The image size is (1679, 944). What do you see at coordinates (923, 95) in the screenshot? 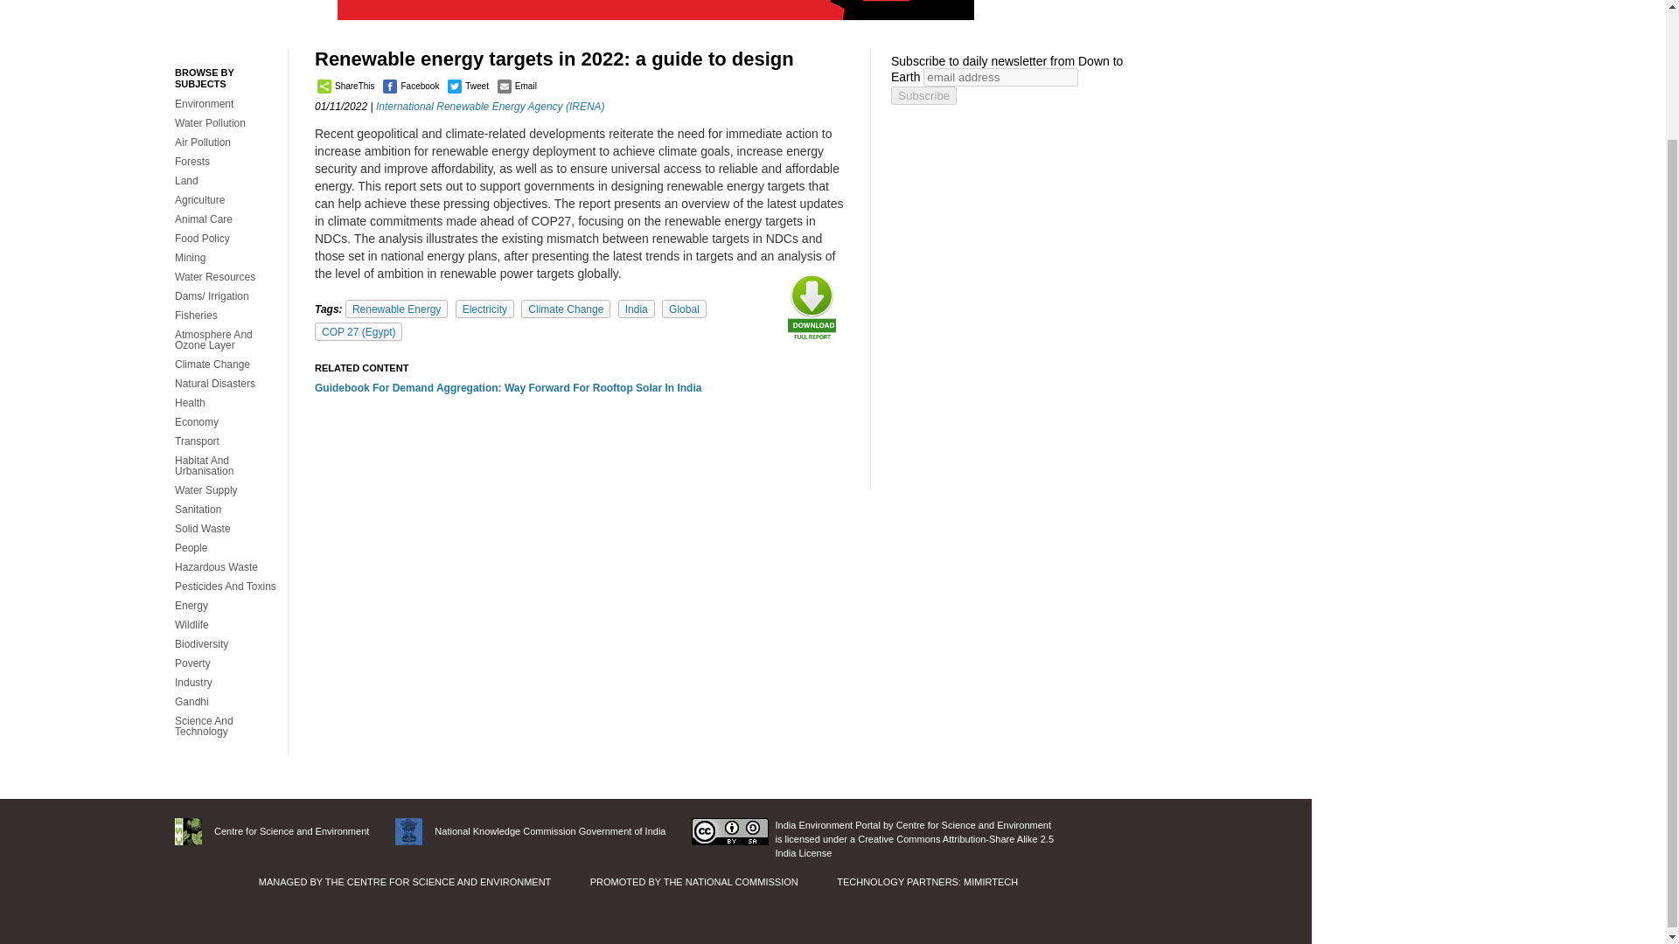
I see `Subscribe` at bounding box center [923, 95].